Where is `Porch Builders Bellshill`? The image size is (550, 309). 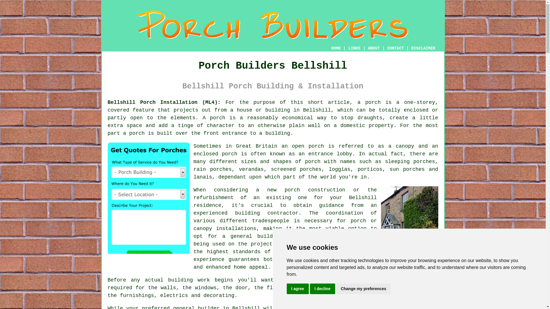
Porch Builders Bellshill is located at coordinates (273, 25).